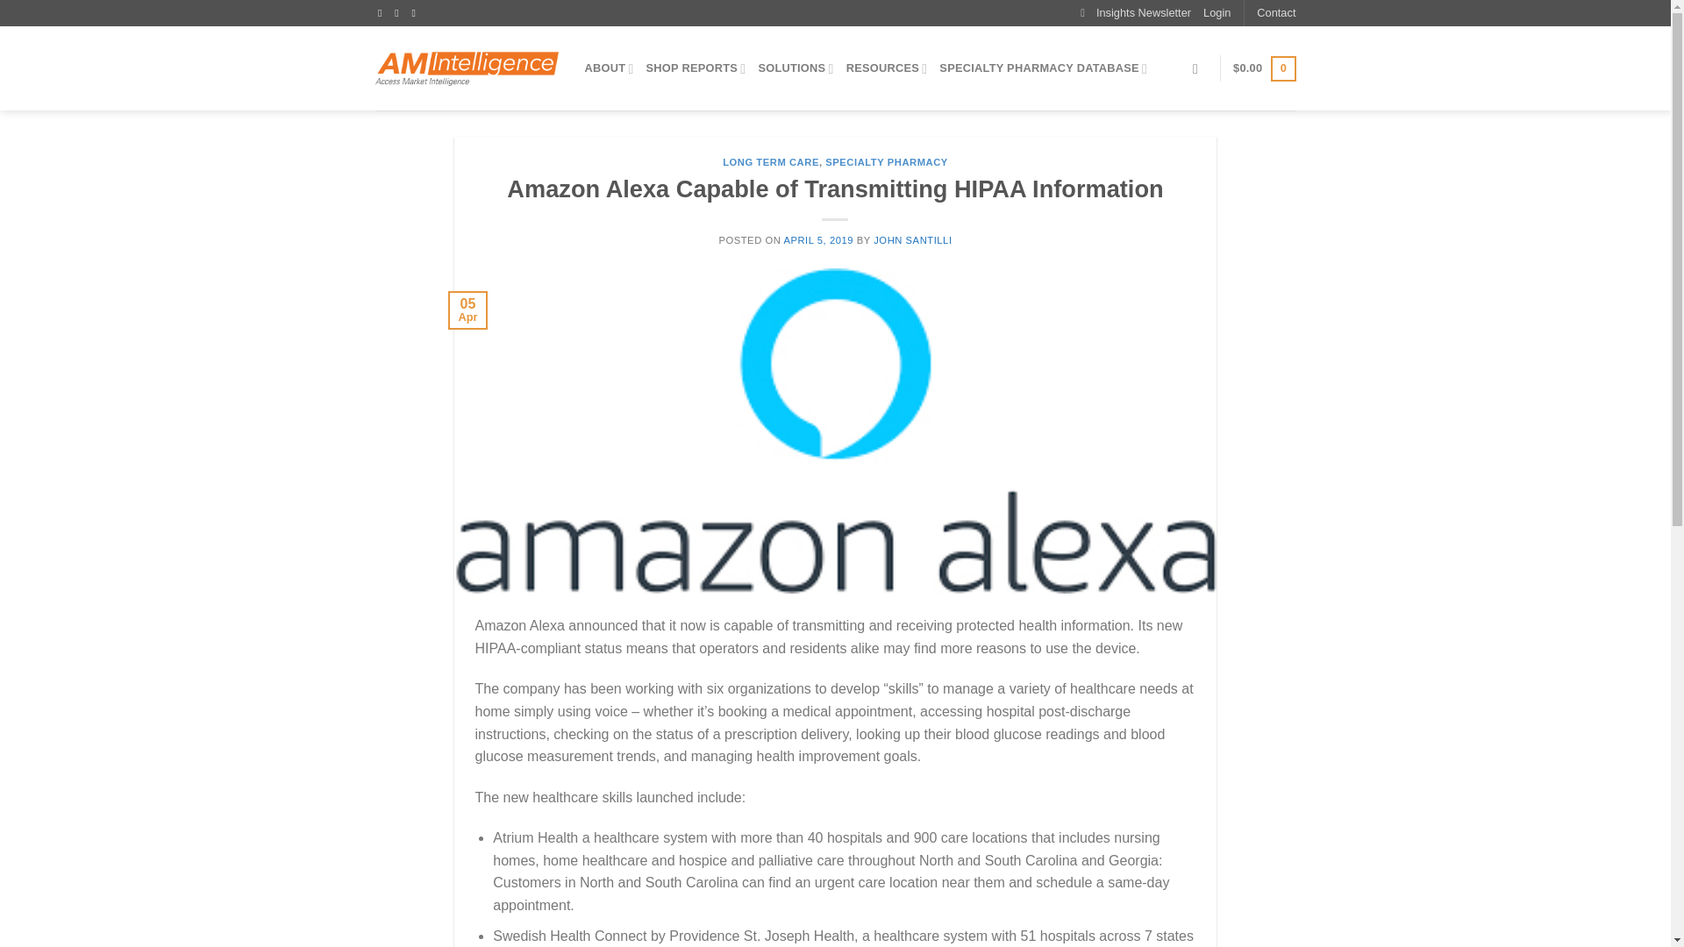 The width and height of the screenshot is (1684, 947). I want to click on Subscribe , so click(1135, 13).